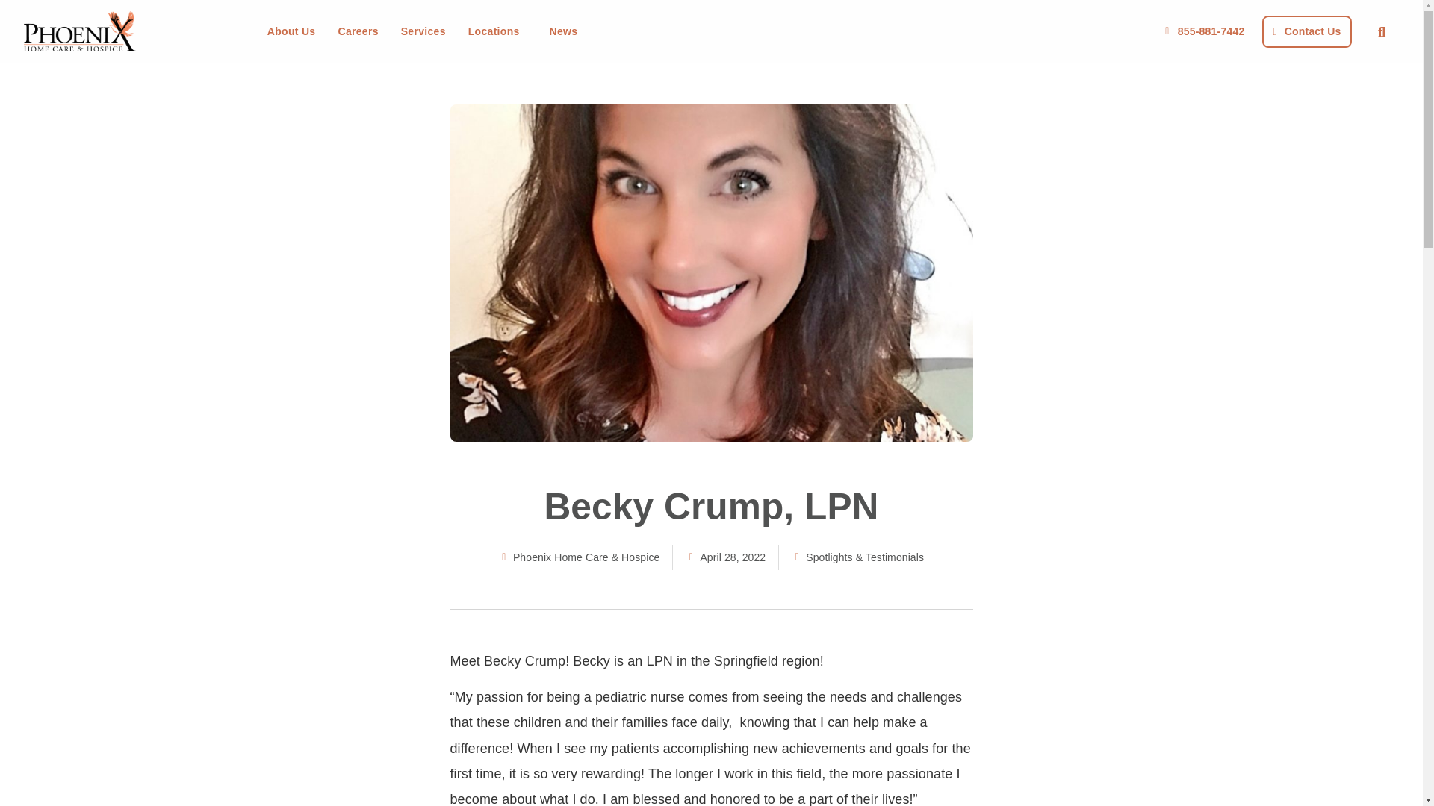 The height and width of the screenshot is (806, 1434). I want to click on 855-881-7442, so click(1202, 31).